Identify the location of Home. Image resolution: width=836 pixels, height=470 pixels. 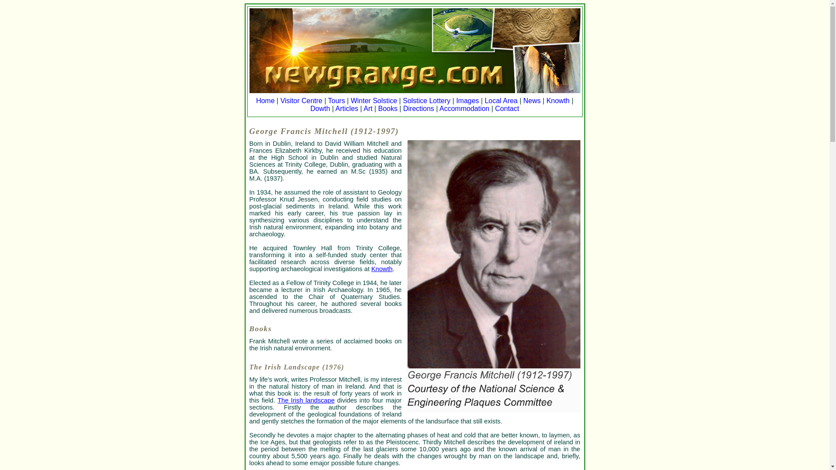
(265, 100).